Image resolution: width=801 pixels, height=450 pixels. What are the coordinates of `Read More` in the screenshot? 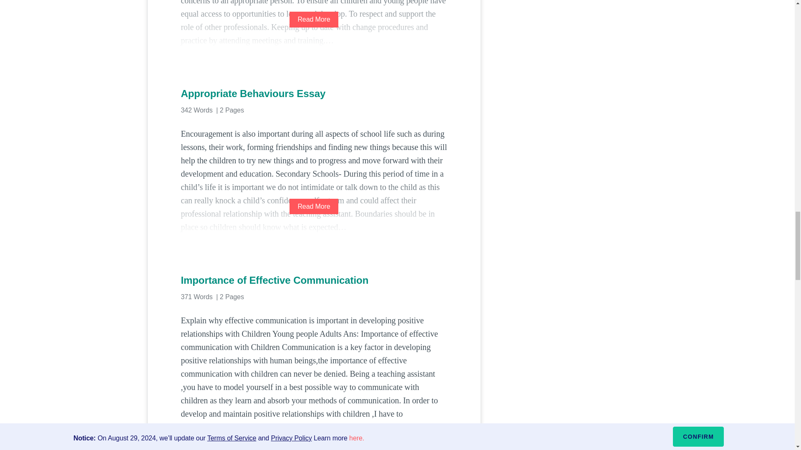 It's located at (314, 207).